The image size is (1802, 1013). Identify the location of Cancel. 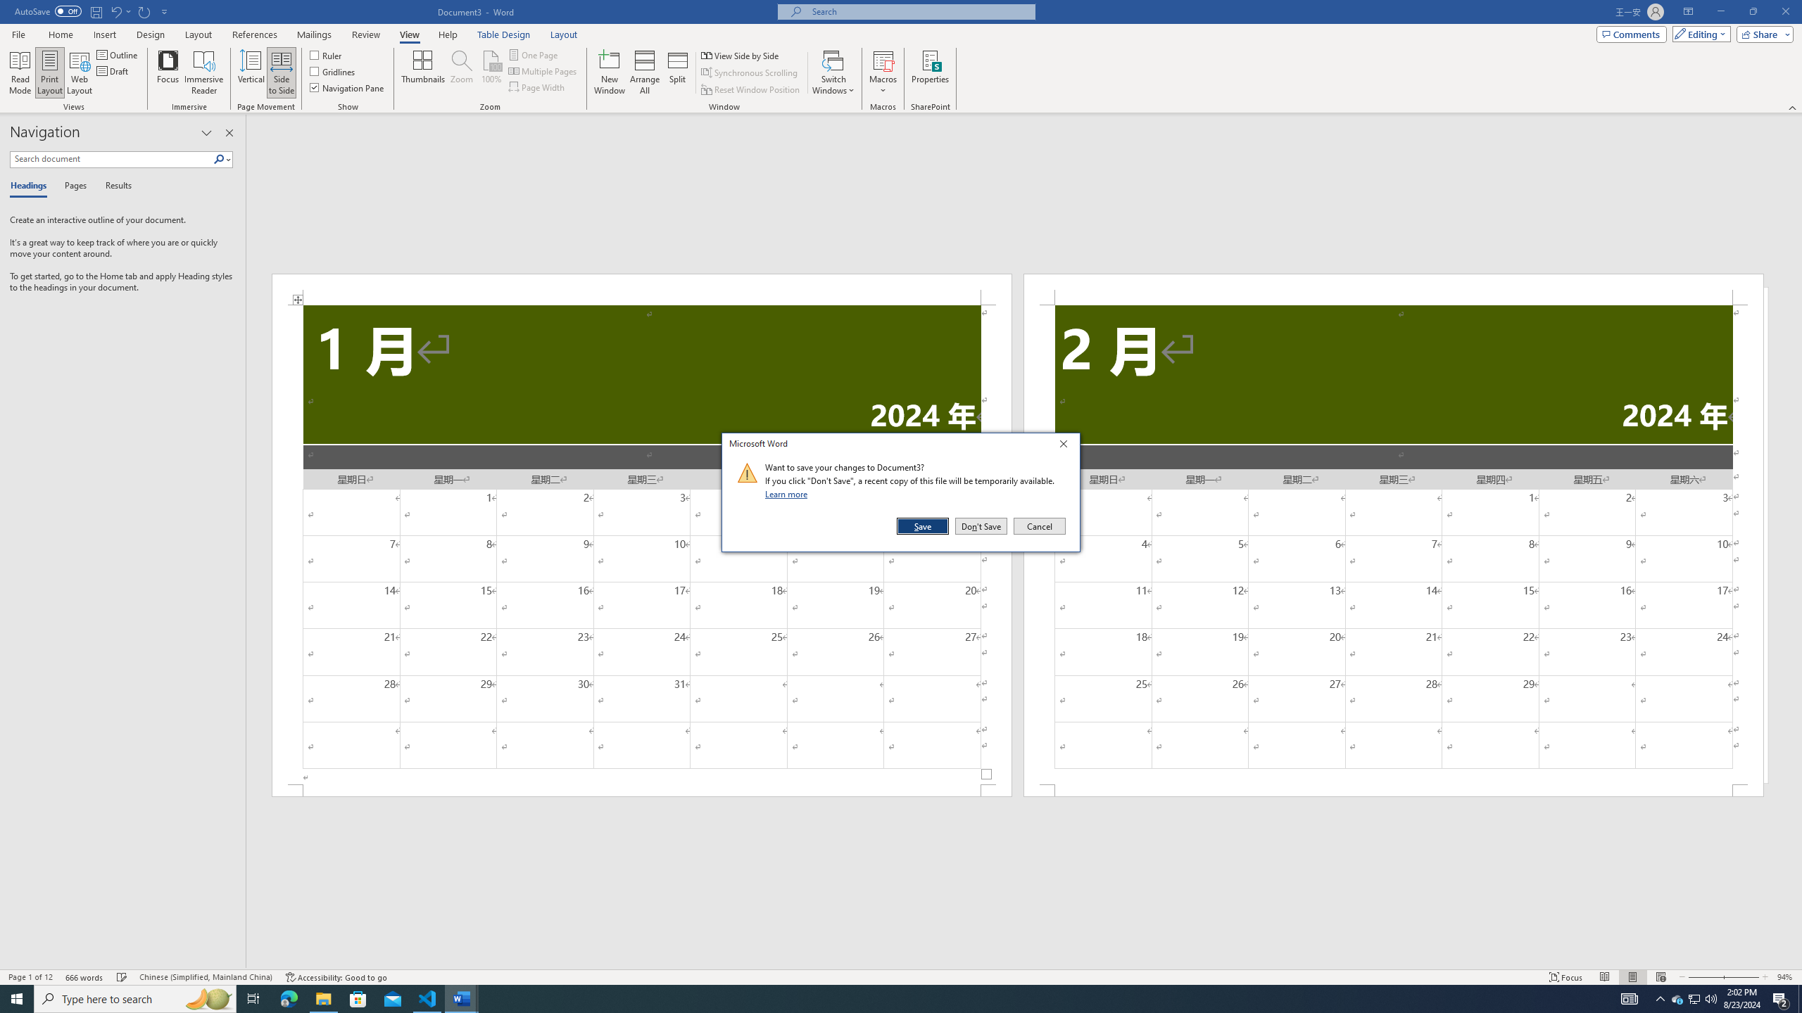
(1038, 526).